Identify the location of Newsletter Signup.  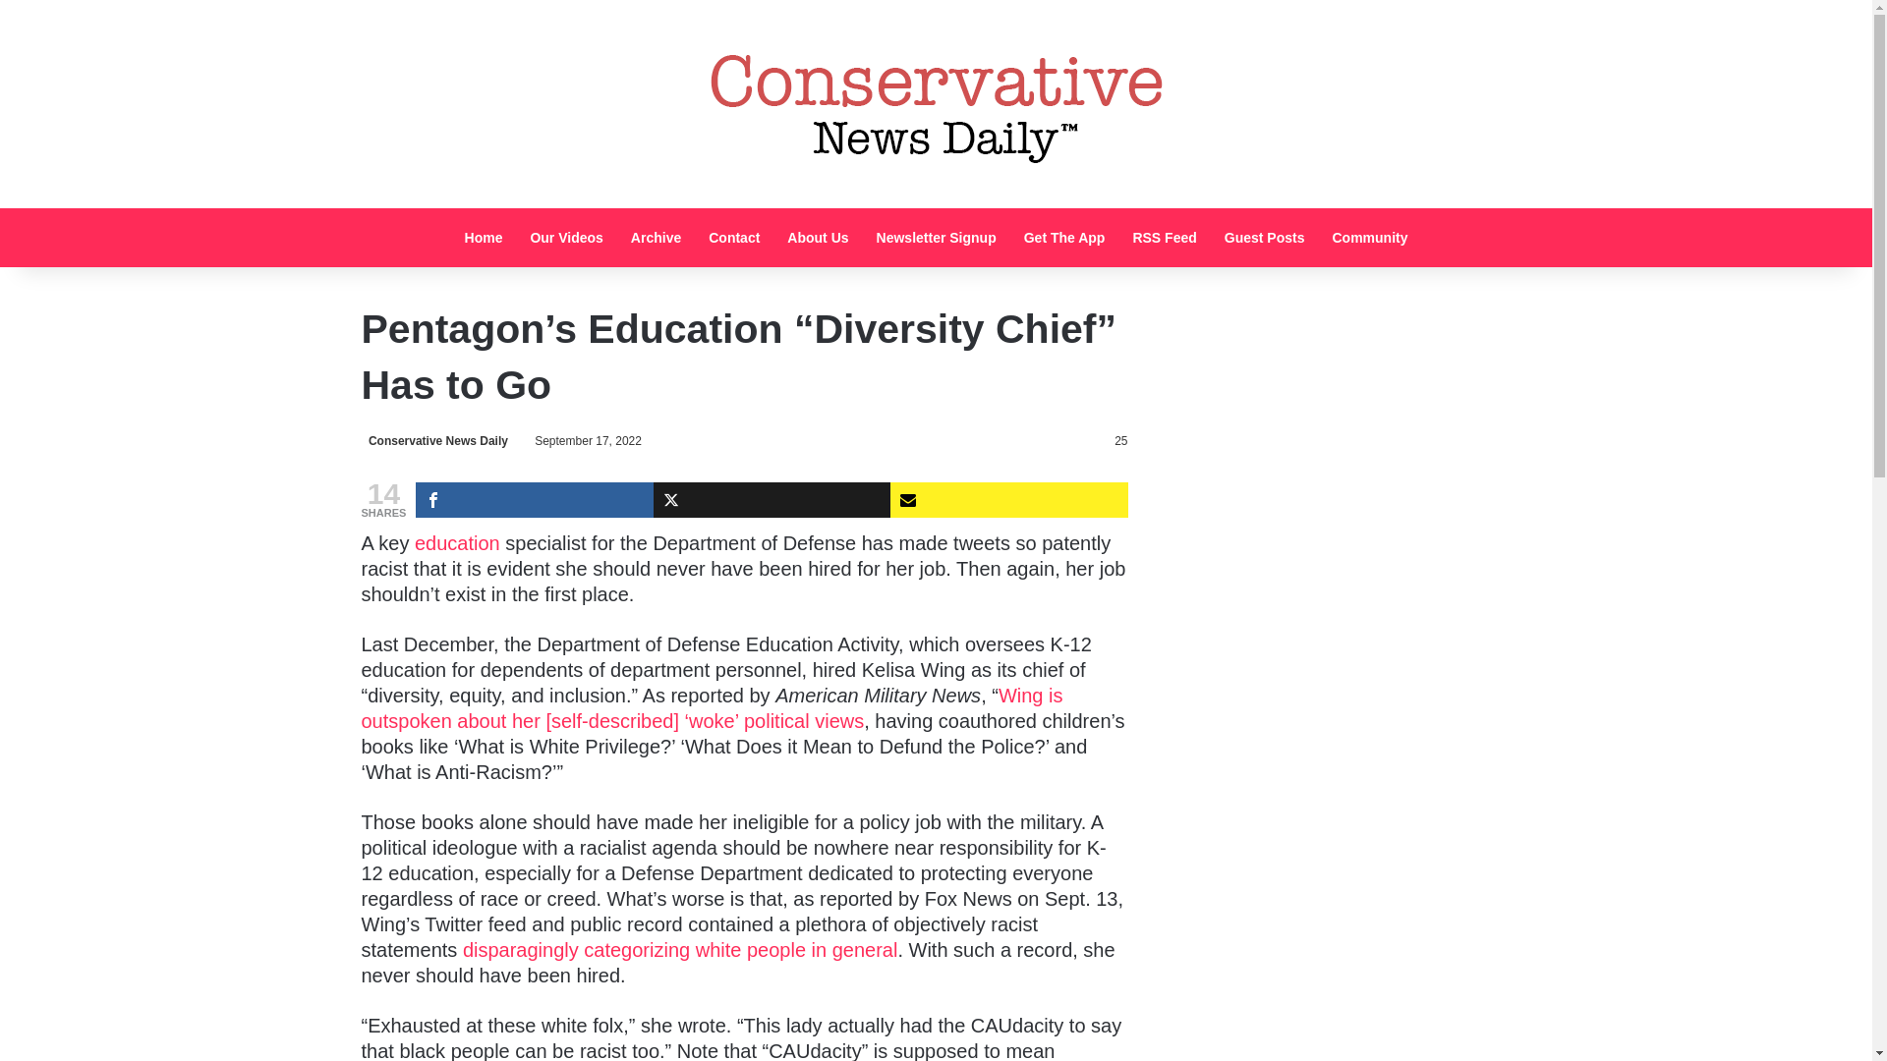
(936, 238).